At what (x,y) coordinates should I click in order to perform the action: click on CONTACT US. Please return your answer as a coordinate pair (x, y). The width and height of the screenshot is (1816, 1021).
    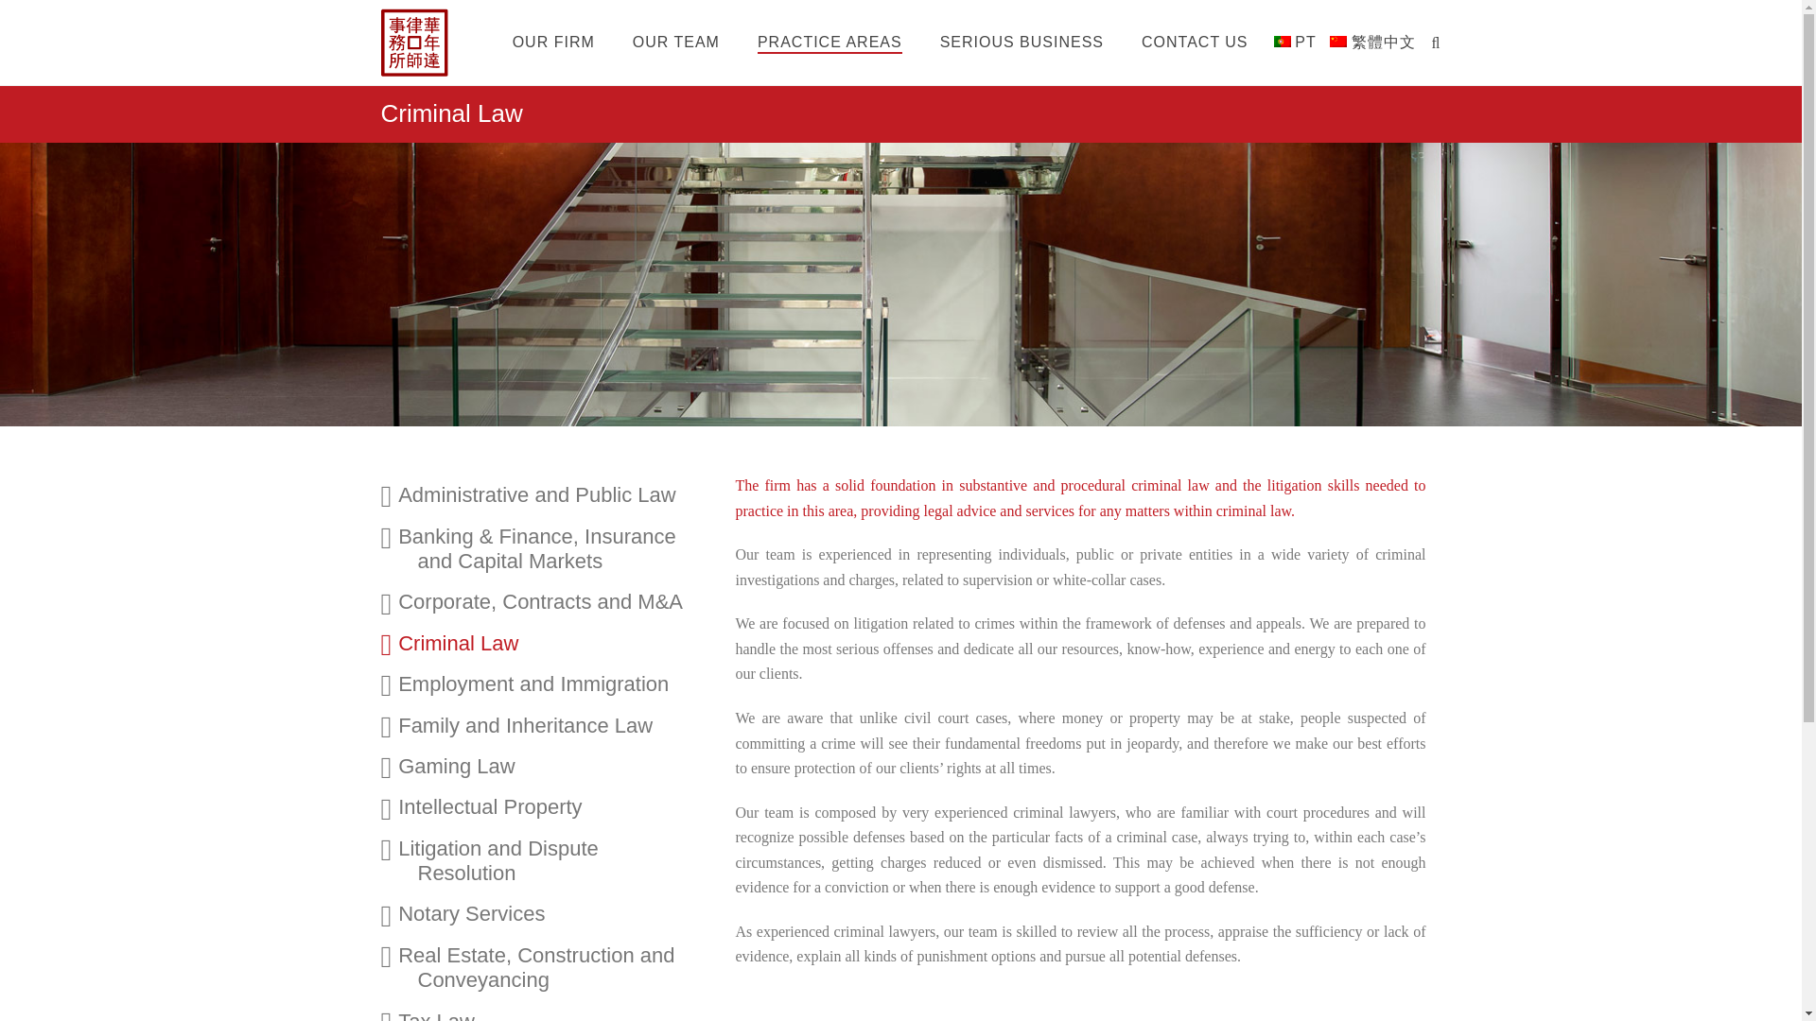
    Looking at the image, I should click on (1195, 43).